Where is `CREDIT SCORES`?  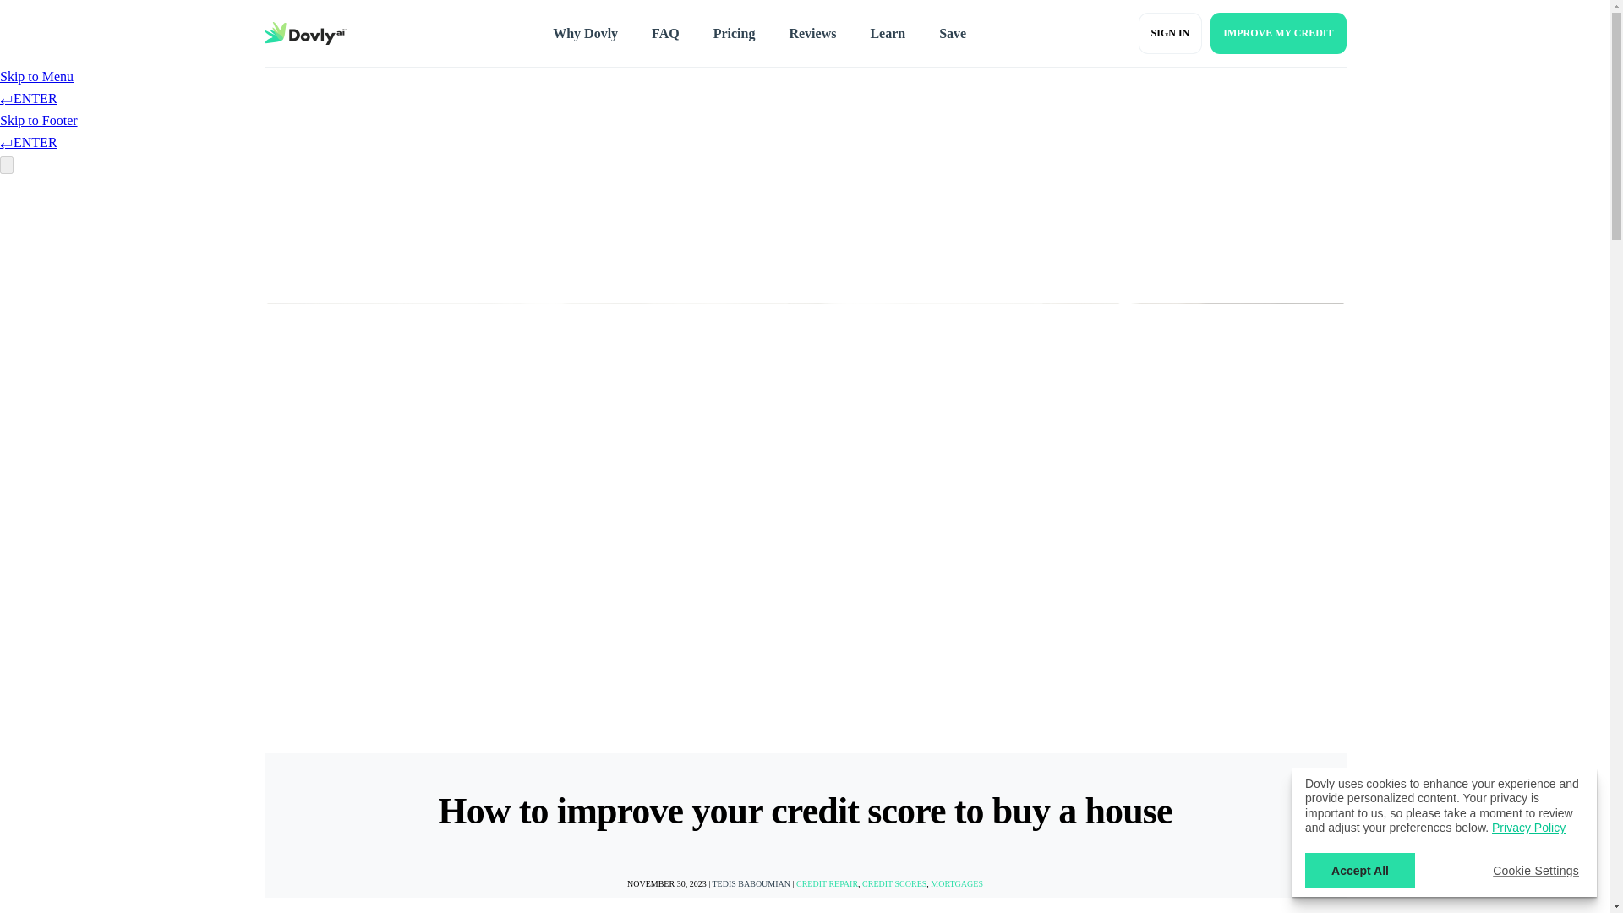 CREDIT SCORES is located at coordinates (894, 883).